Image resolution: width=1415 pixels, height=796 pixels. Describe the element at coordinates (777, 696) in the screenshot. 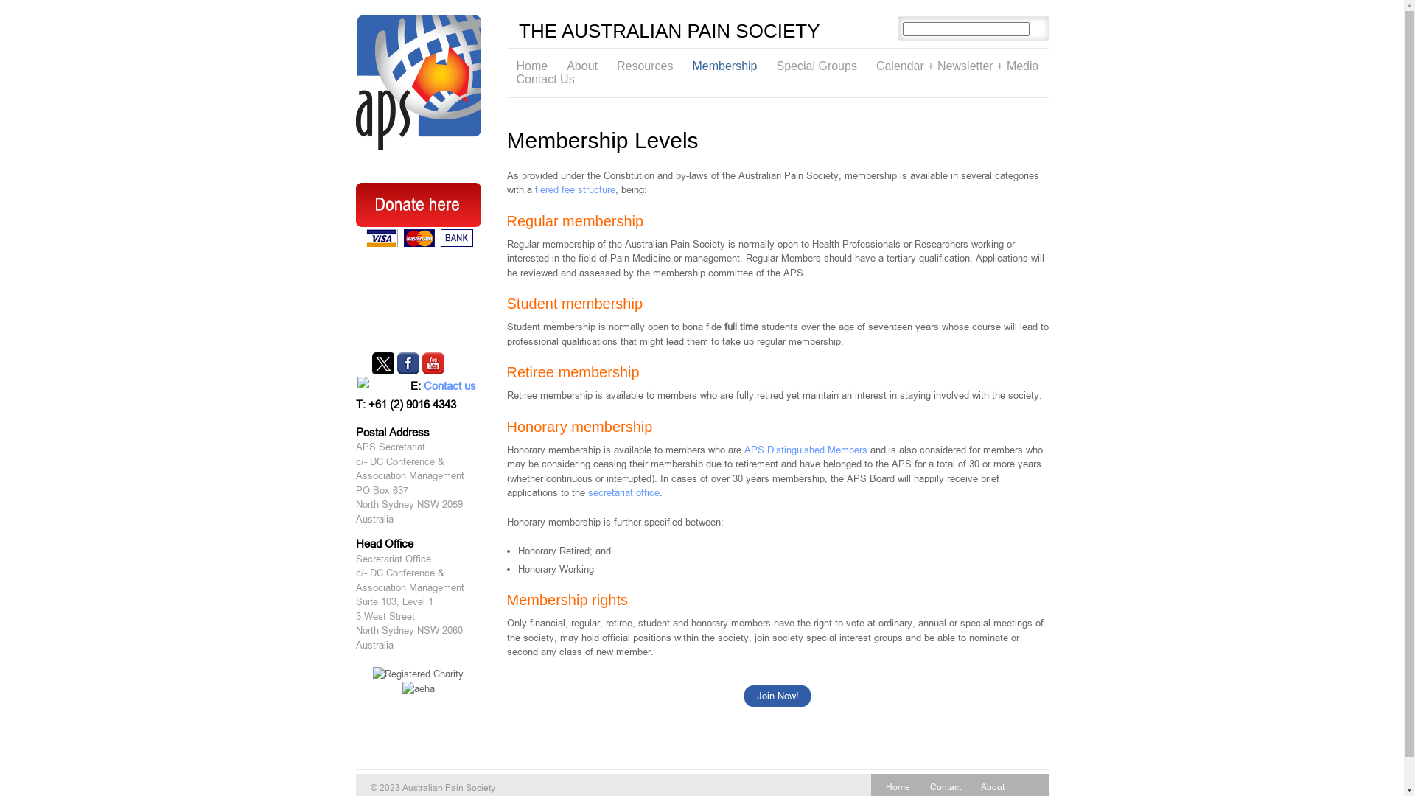

I see `Join Now!` at that location.